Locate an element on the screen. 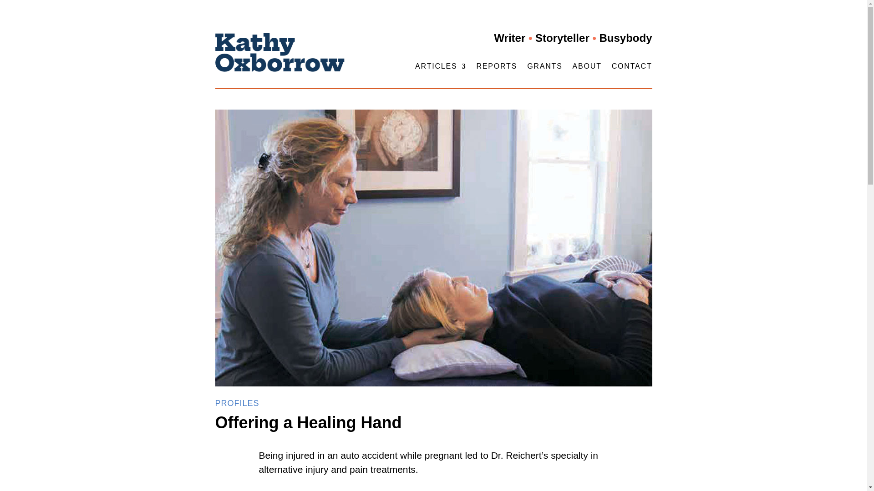 This screenshot has height=491, width=874. ABOUT is located at coordinates (587, 68).